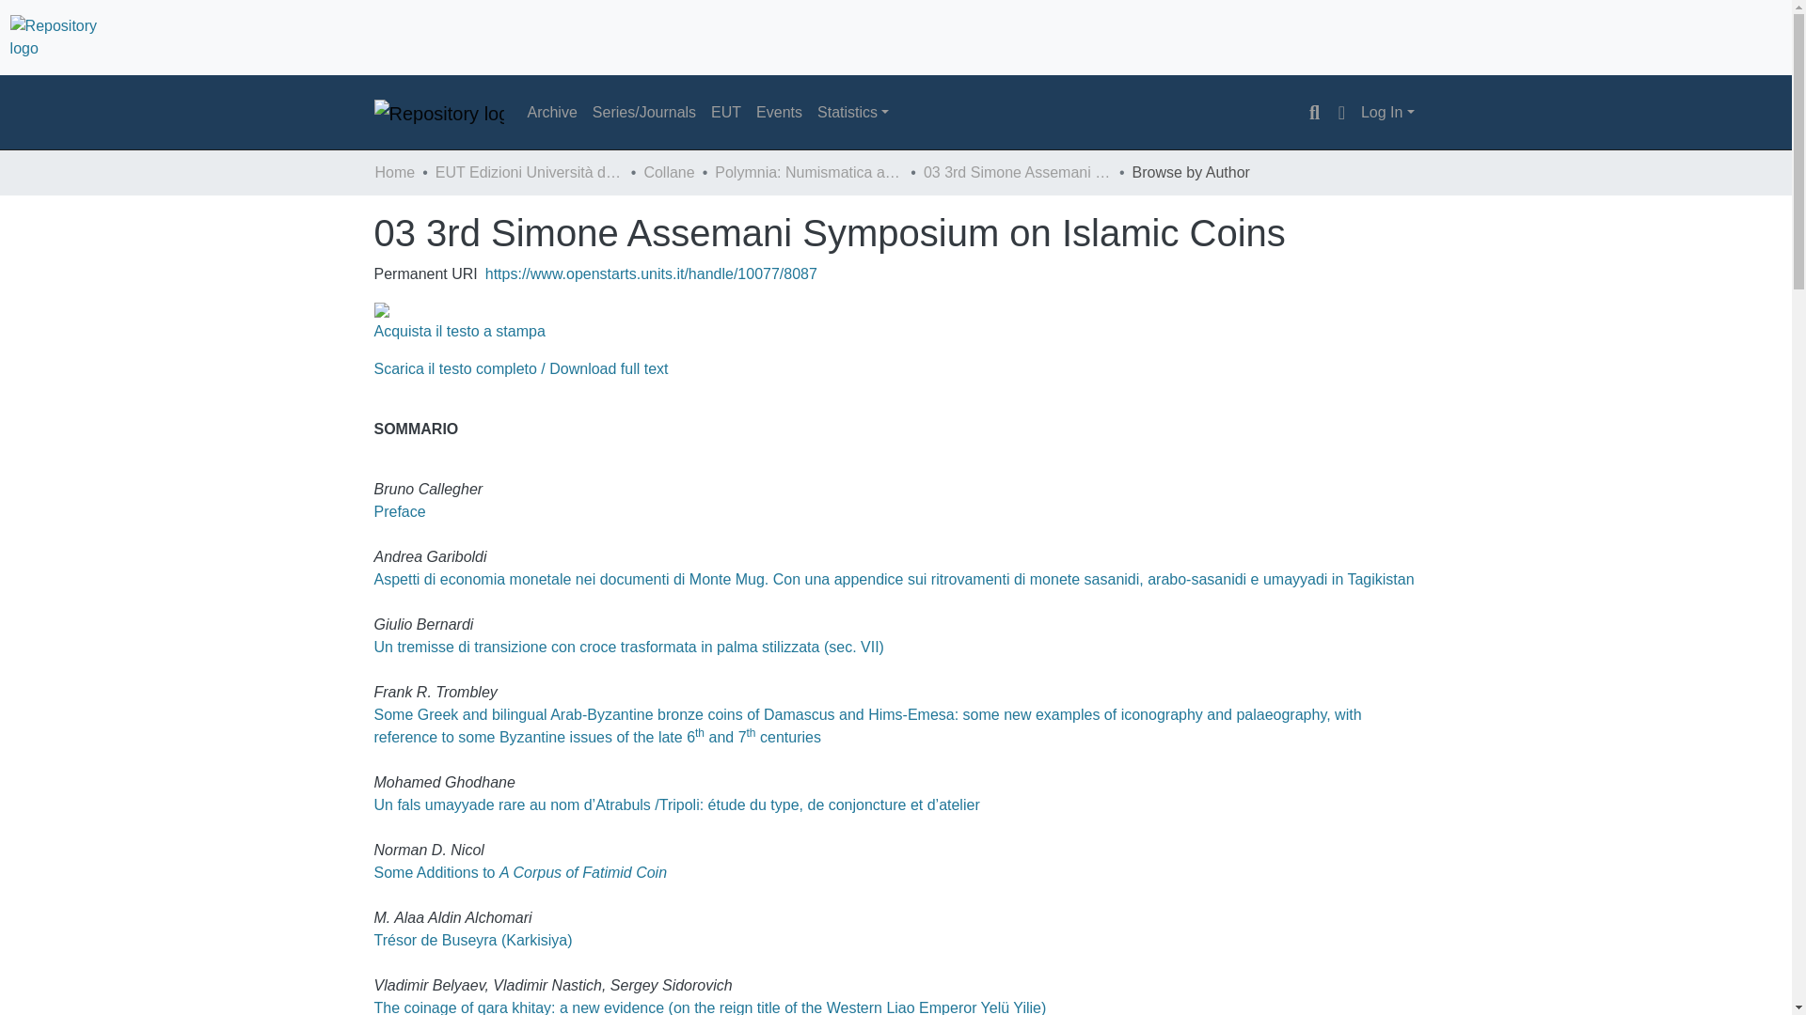 This screenshot has height=1015, width=1806. What do you see at coordinates (459, 331) in the screenshot?
I see `Acquista il testo a stampa` at bounding box center [459, 331].